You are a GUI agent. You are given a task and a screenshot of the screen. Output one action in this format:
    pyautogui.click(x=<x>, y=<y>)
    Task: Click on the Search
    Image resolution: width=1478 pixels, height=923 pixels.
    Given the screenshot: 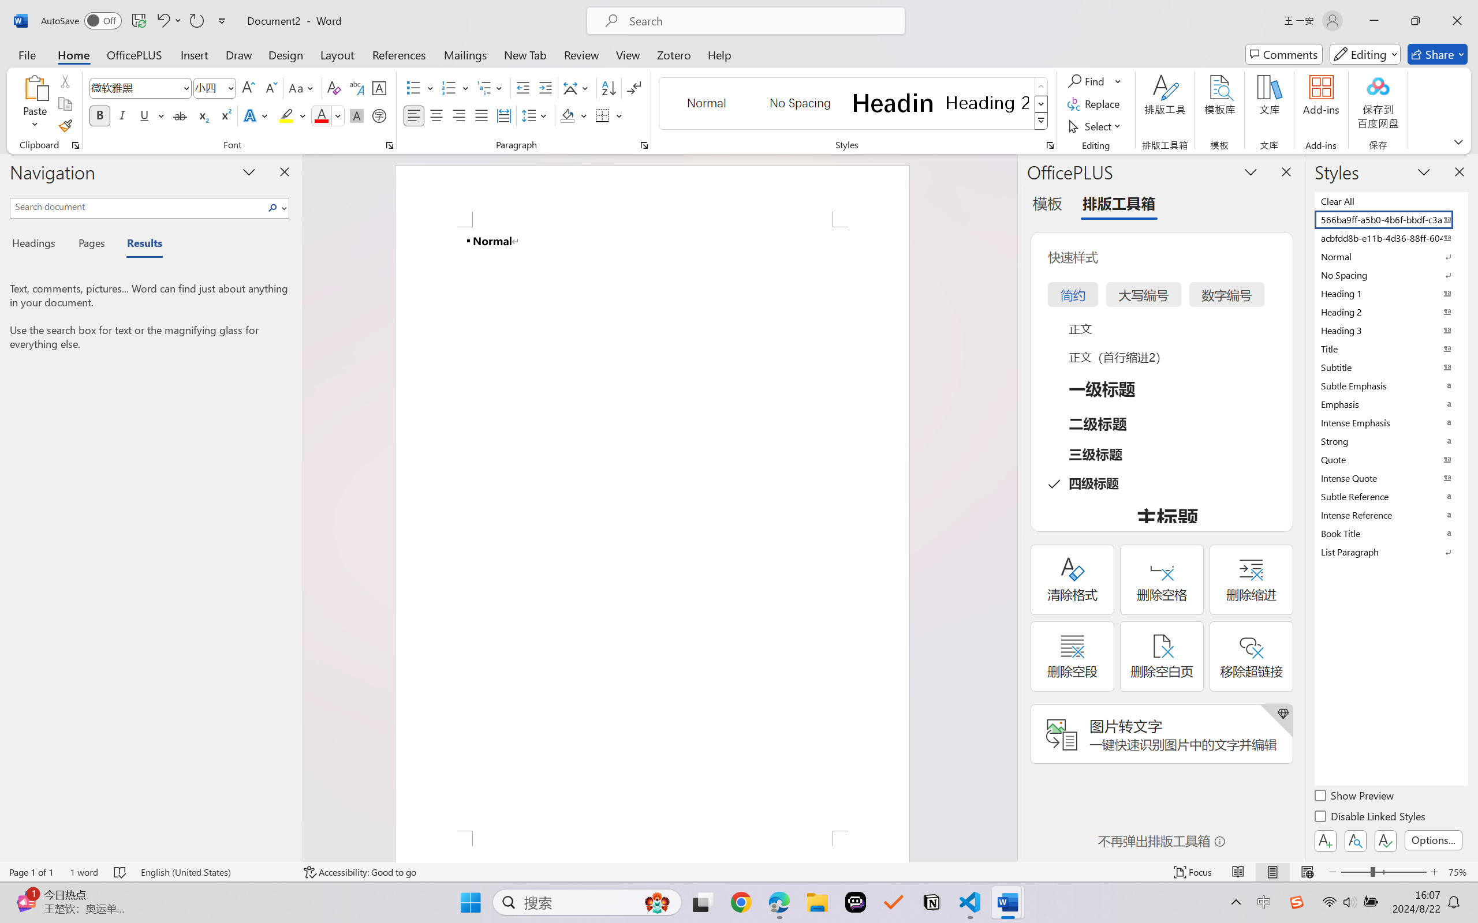 What is the action you would take?
    pyautogui.click(x=273, y=208)
    